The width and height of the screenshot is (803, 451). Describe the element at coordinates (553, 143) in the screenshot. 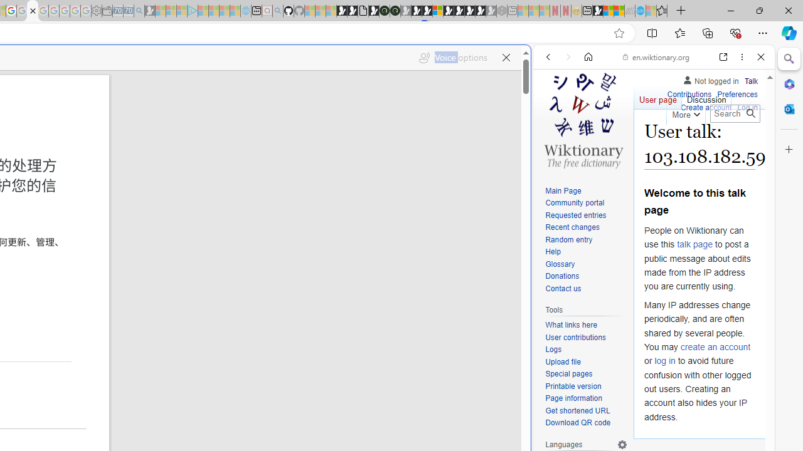

I see `Search Filter, WEB` at that location.